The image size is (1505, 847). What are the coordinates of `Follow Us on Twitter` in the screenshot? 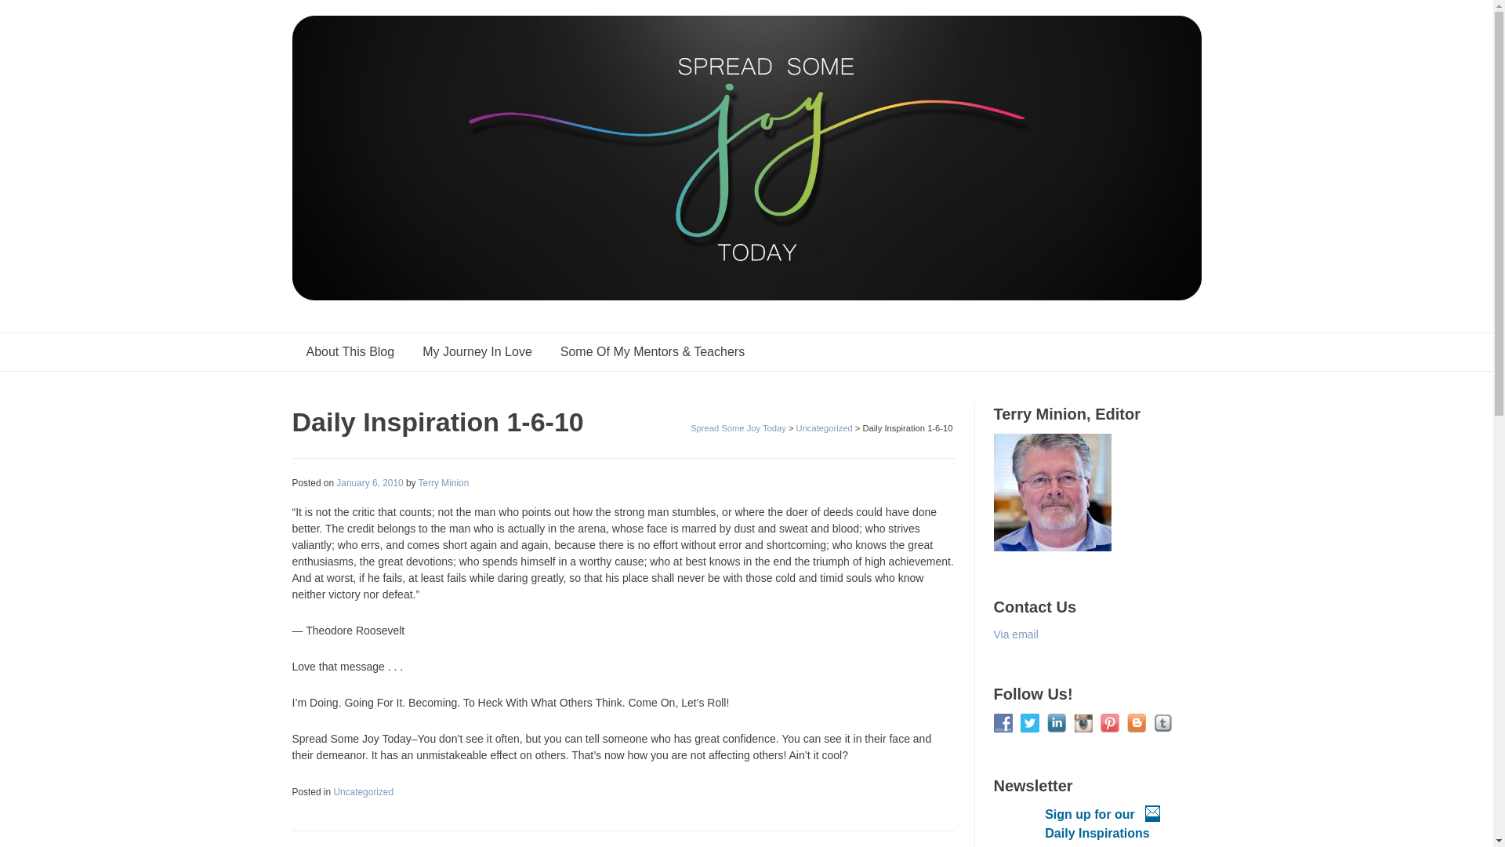 It's located at (1030, 723).